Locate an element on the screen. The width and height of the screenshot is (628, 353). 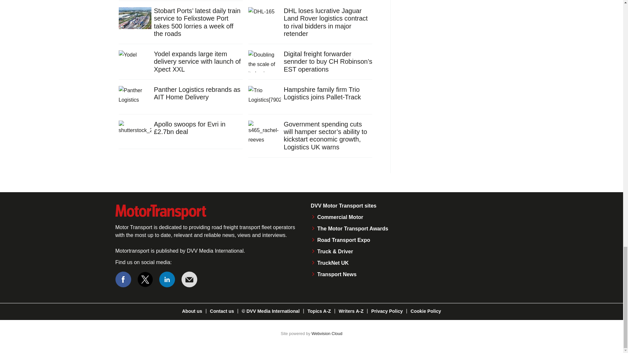
Connect with us on Facebook is located at coordinates (123, 279).